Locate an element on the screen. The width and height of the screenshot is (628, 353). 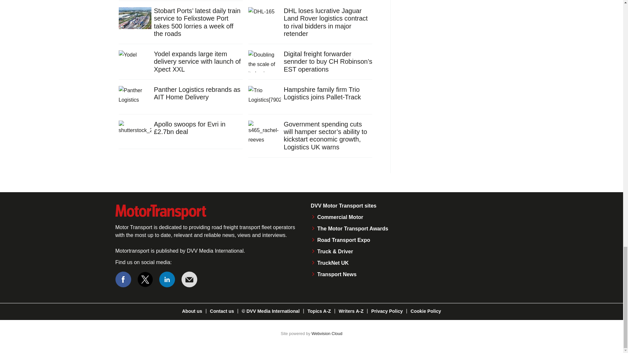
Connect with us on Facebook is located at coordinates (123, 279).